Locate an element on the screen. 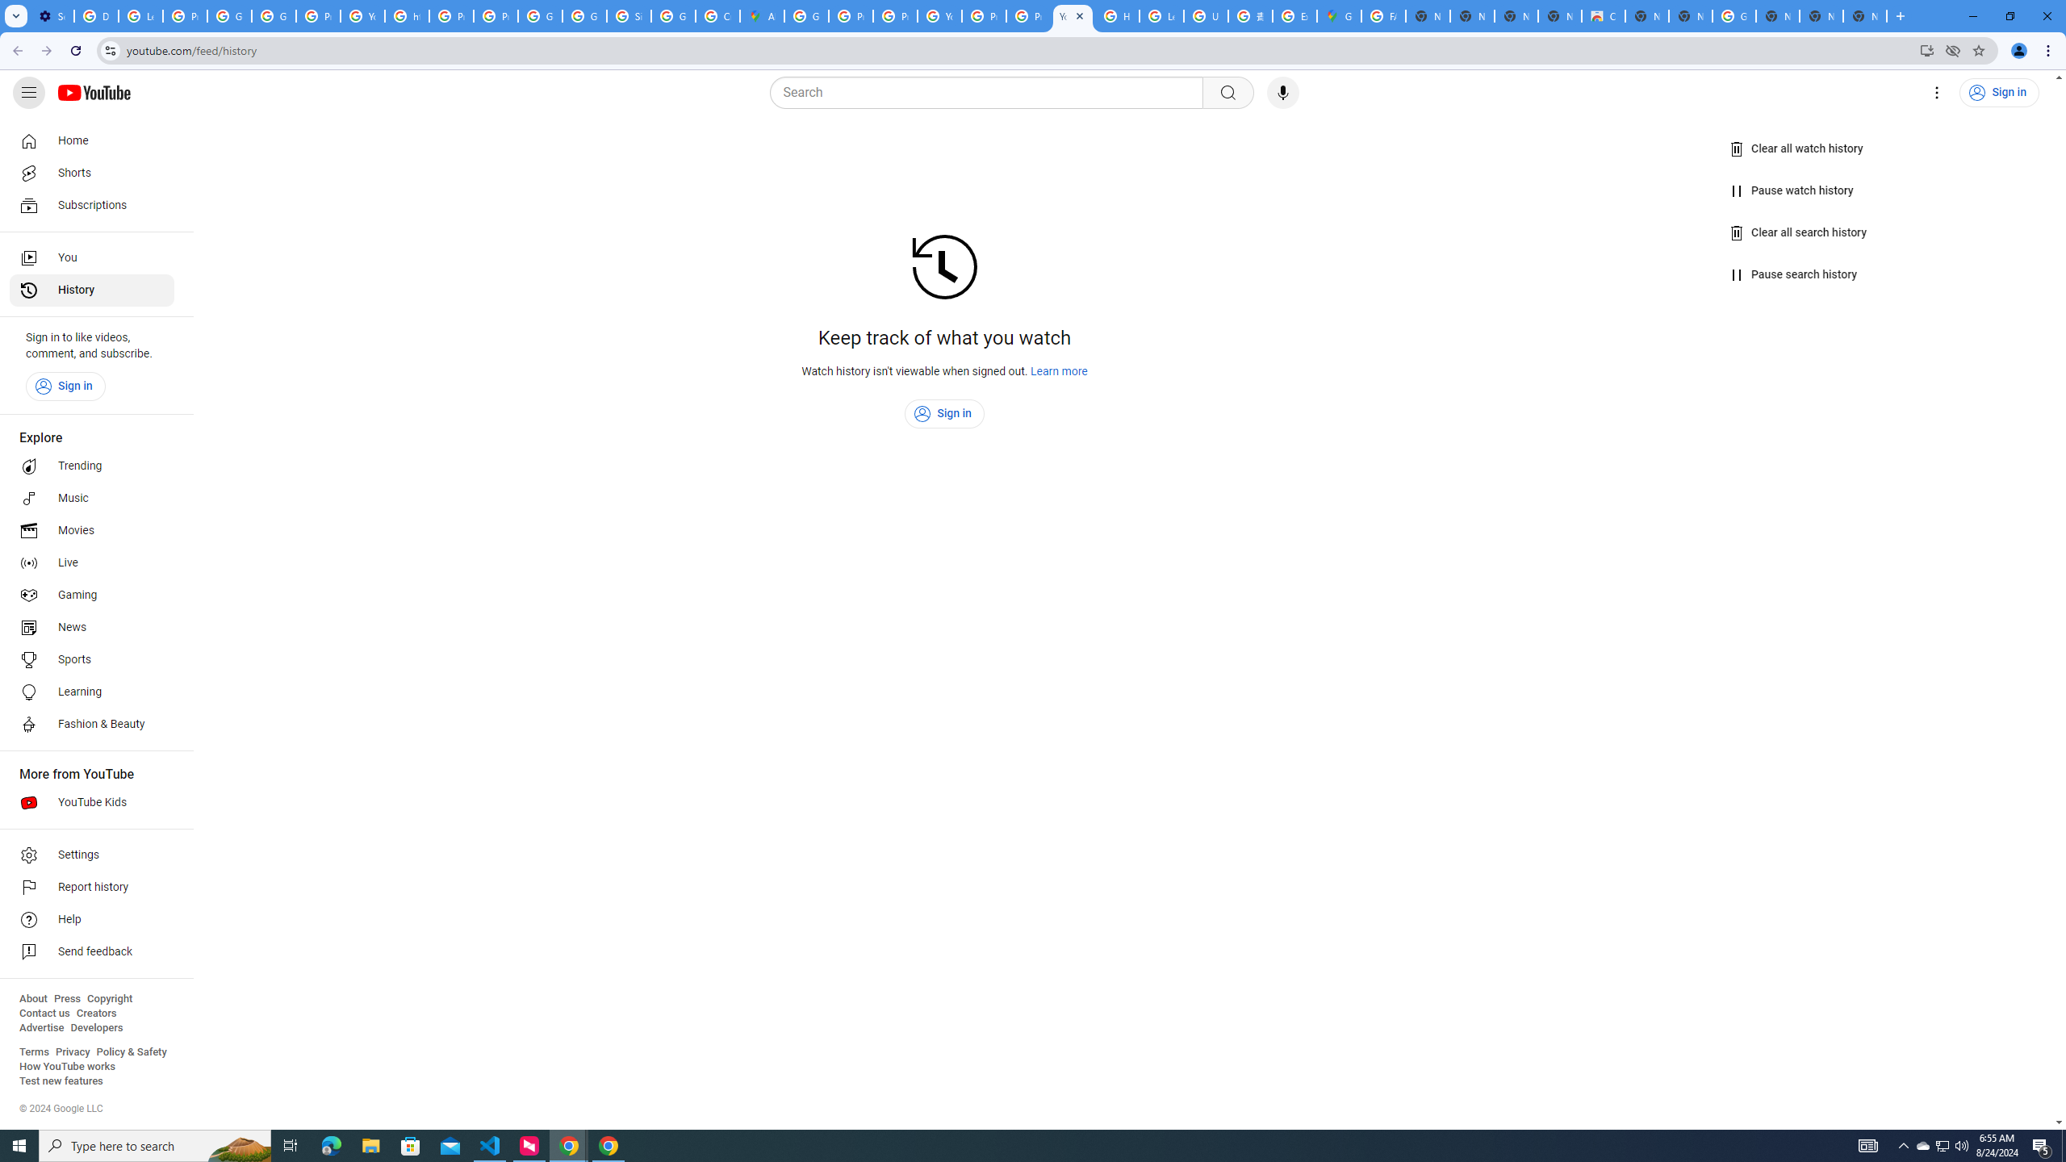 The image size is (2066, 1162). Send feedback is located at coordinates (92, 952).